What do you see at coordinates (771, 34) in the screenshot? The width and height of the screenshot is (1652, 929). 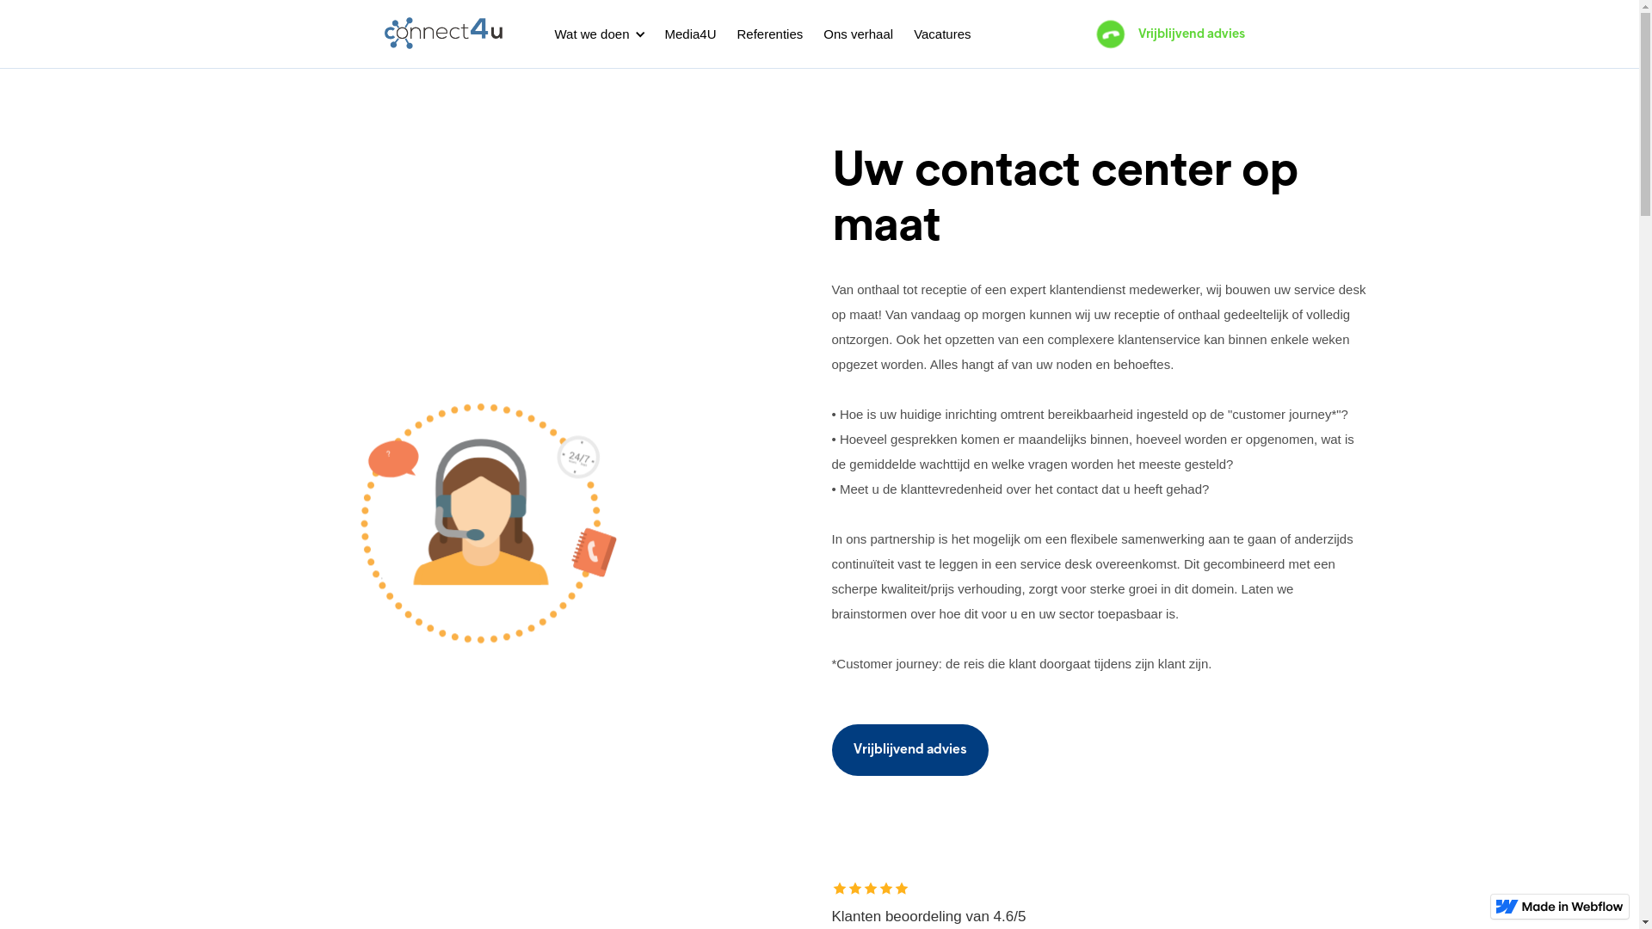 I see `Referenties` at bounding box center [771, 34].